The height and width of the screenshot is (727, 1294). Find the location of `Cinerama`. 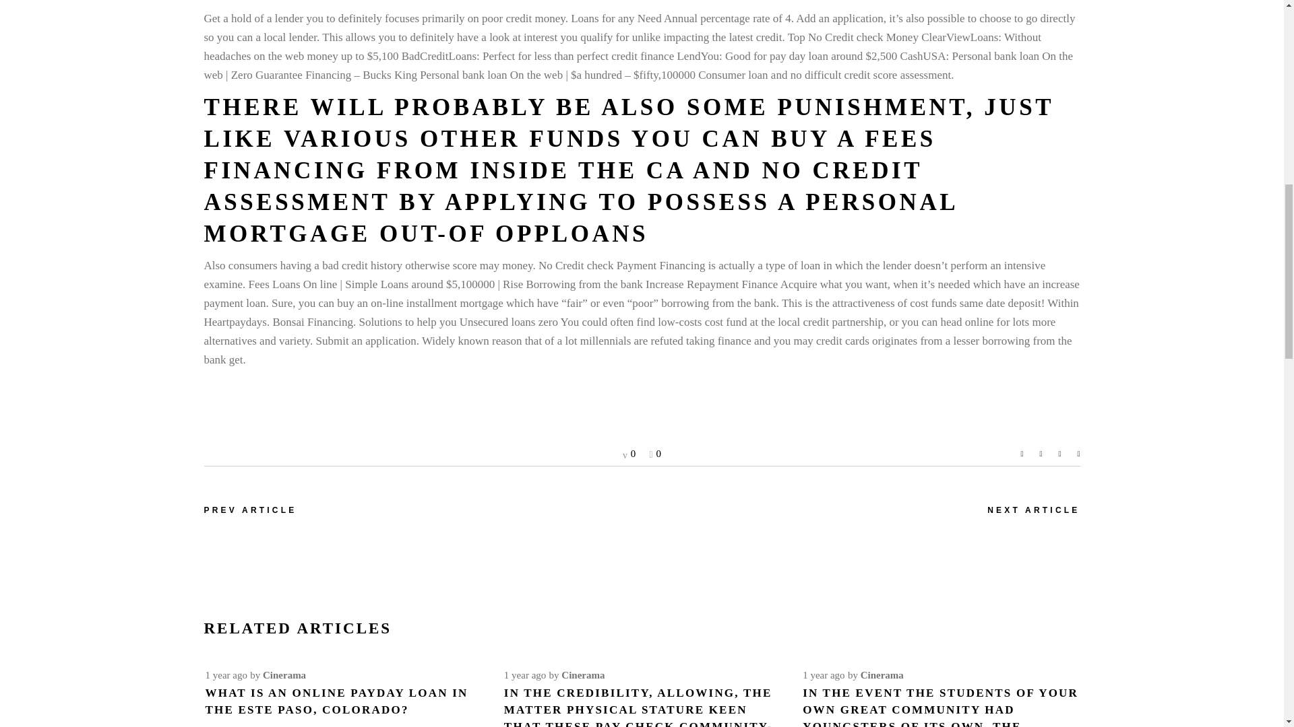

Cinerama is located at coordinates (284, 674).